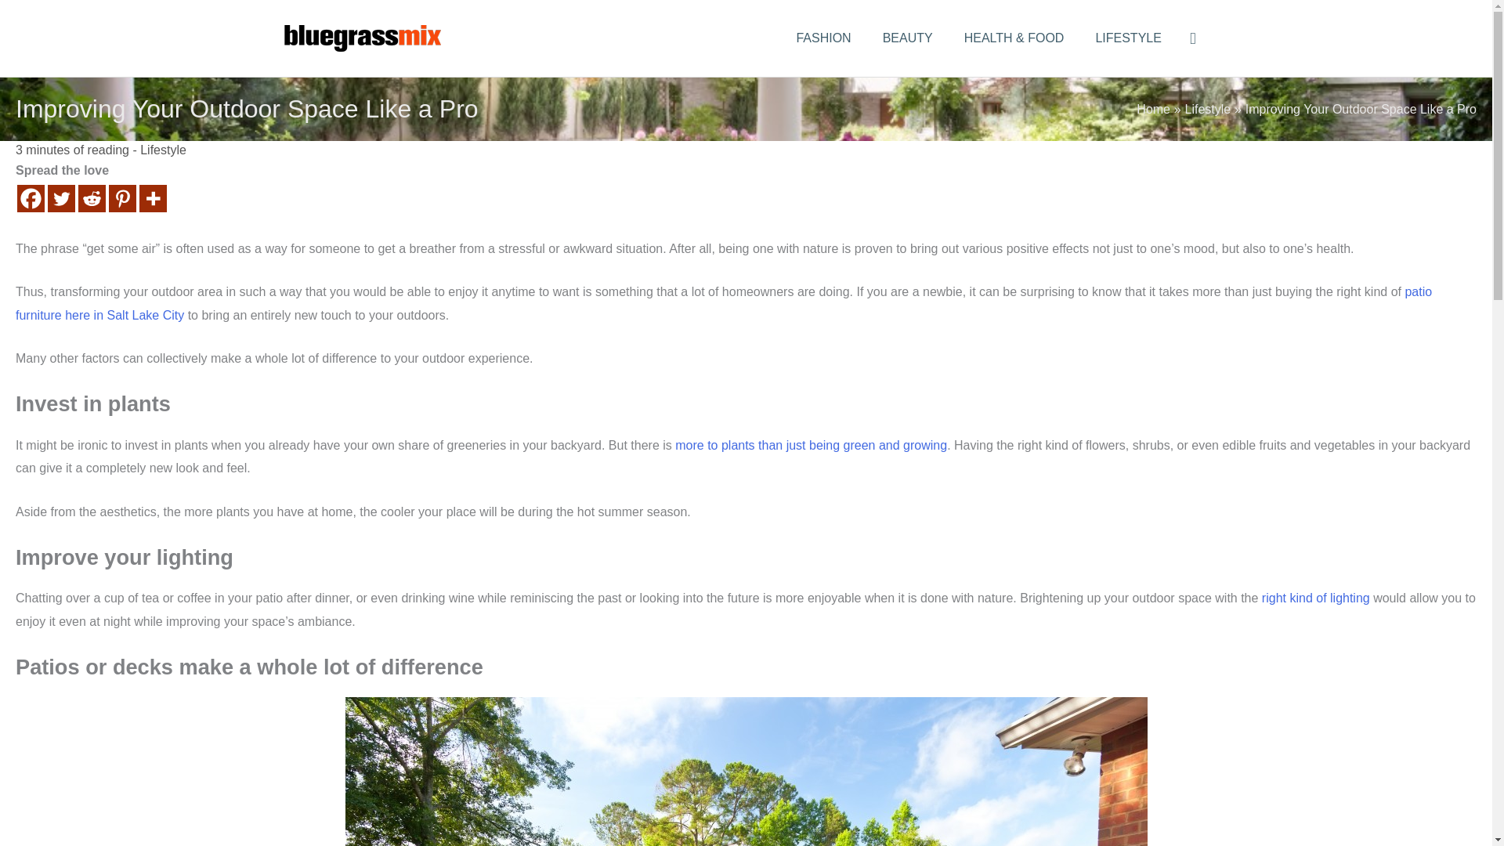 The image size is (1504, 846). Describe the element at coordinates (154, 199) in the screenshot. I see `More` at that location.